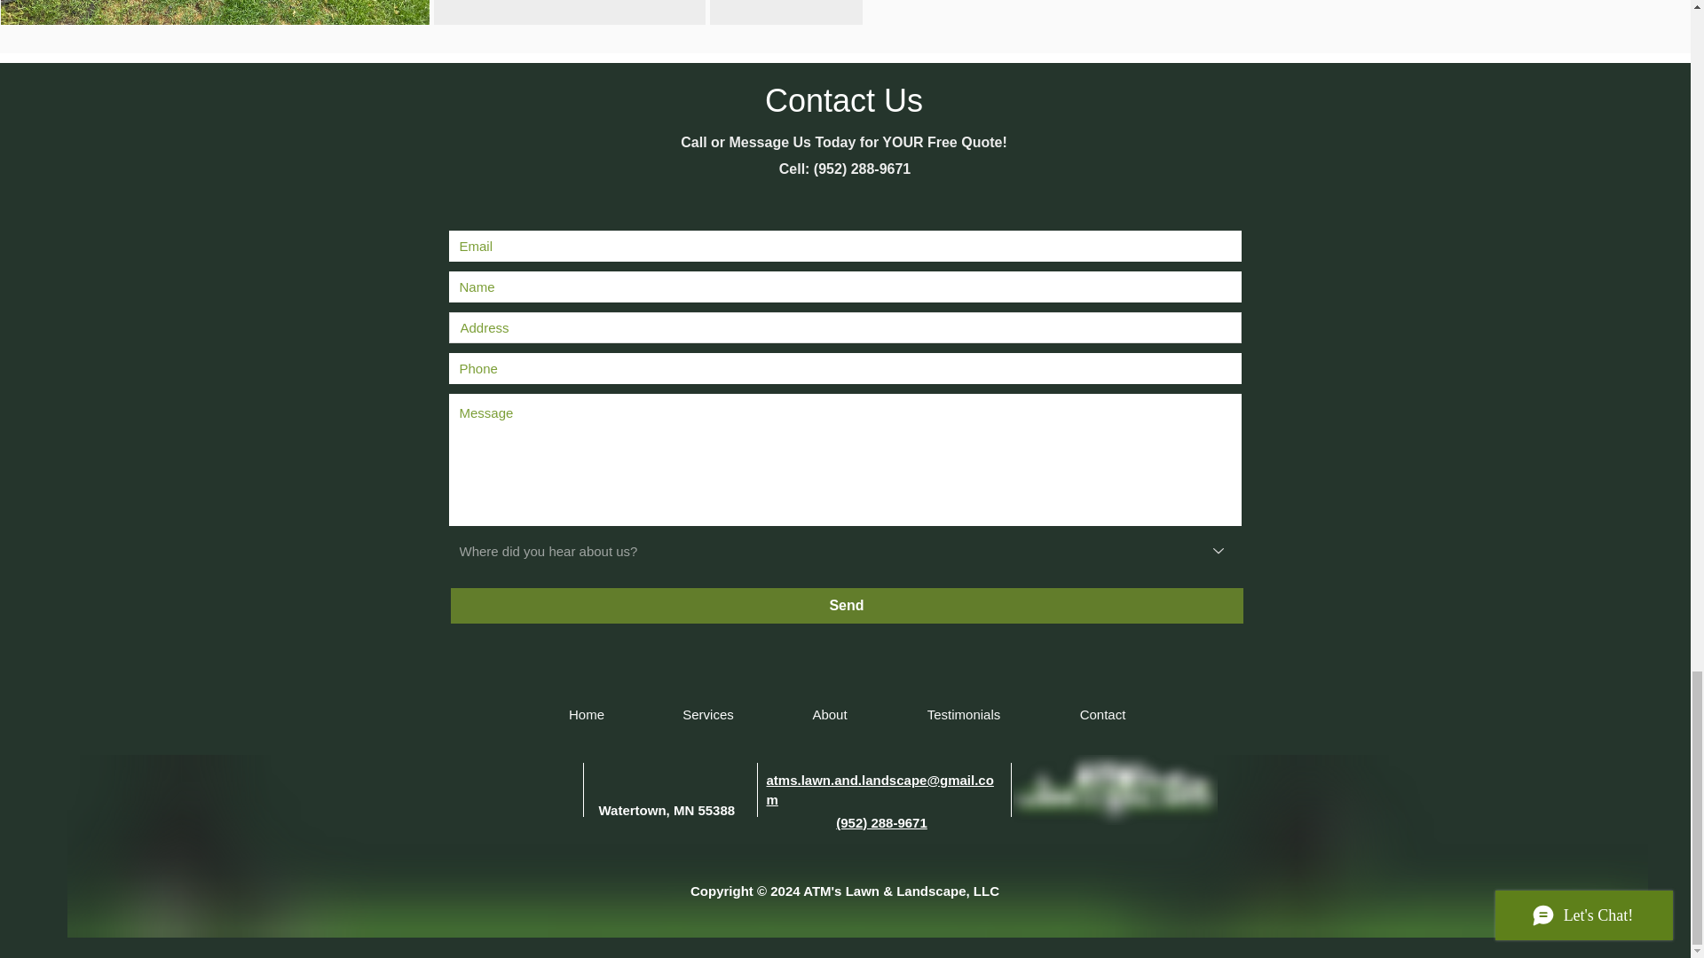 The width and height of the screenshot is (1704, 958). I want to click on Send, so click(847, 606).